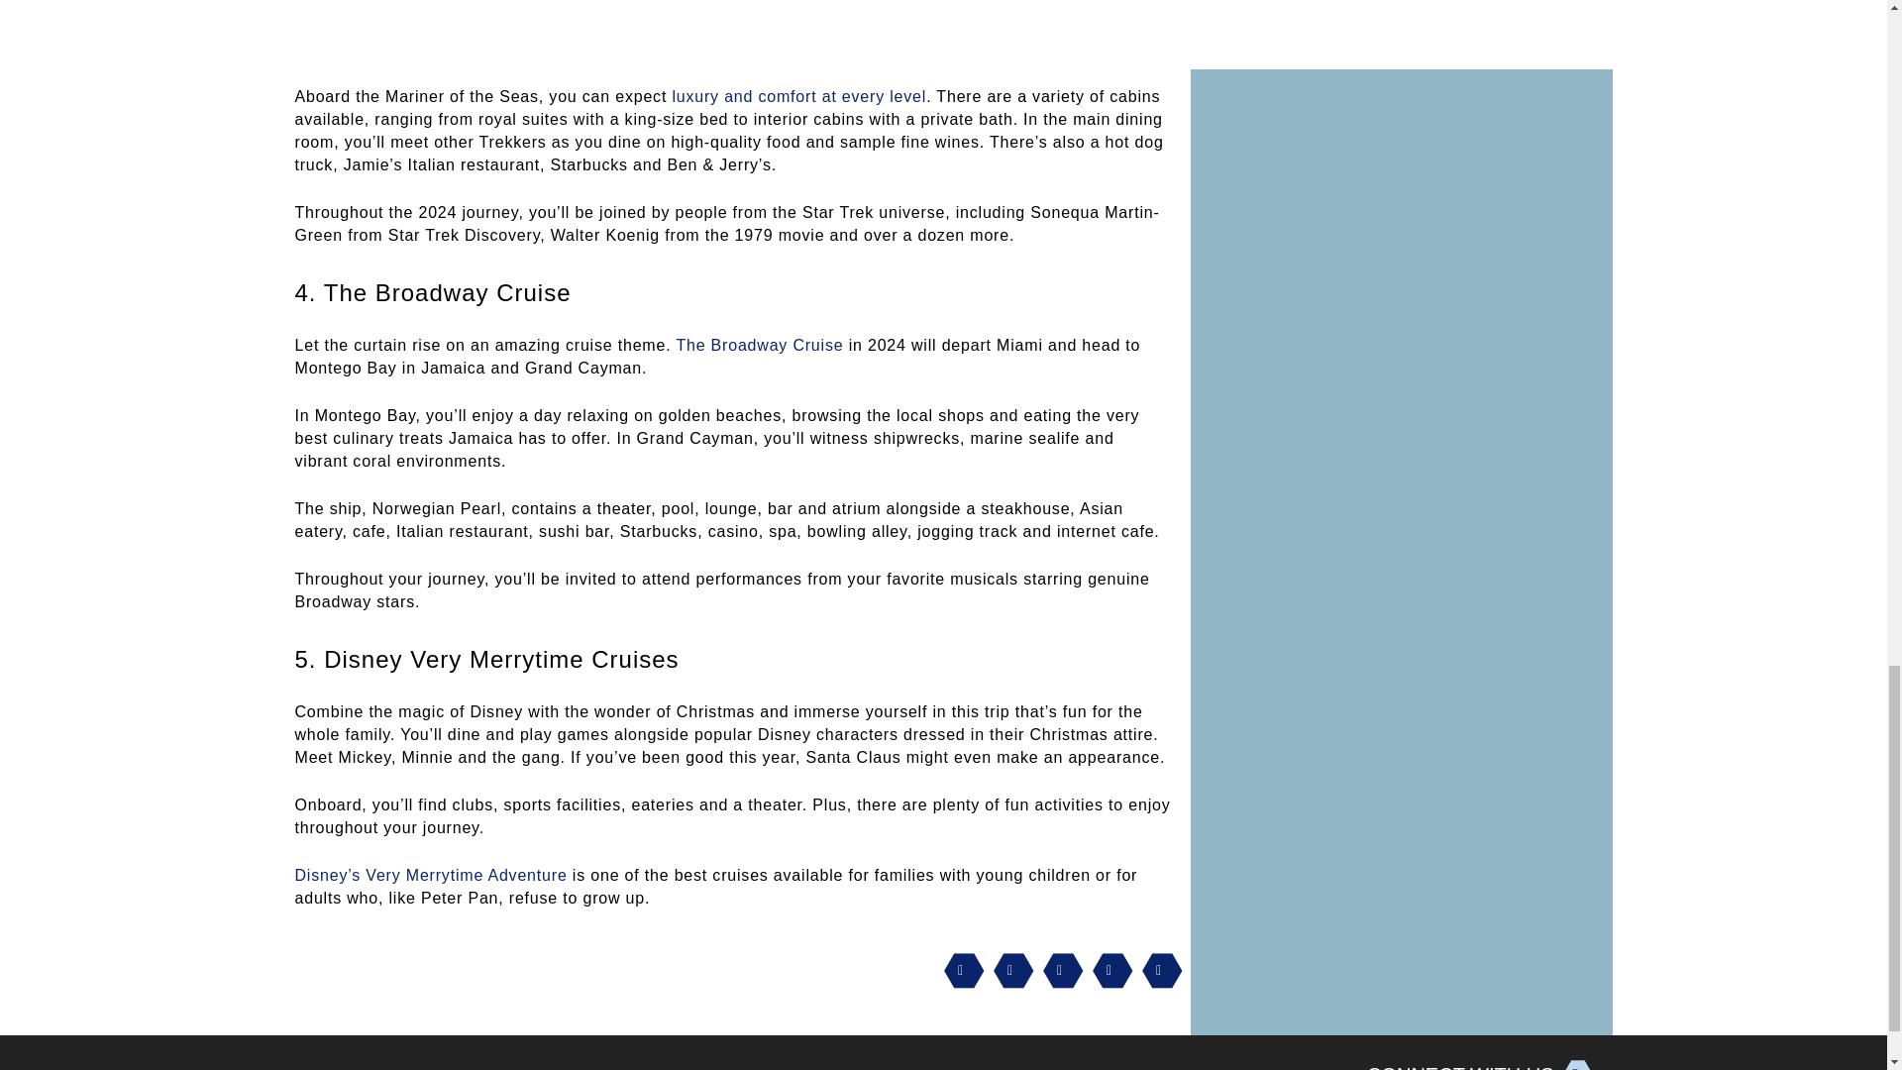  Describe the element at coordinates (957, 973) in the screenshot. I see `Pinterest` at that location.